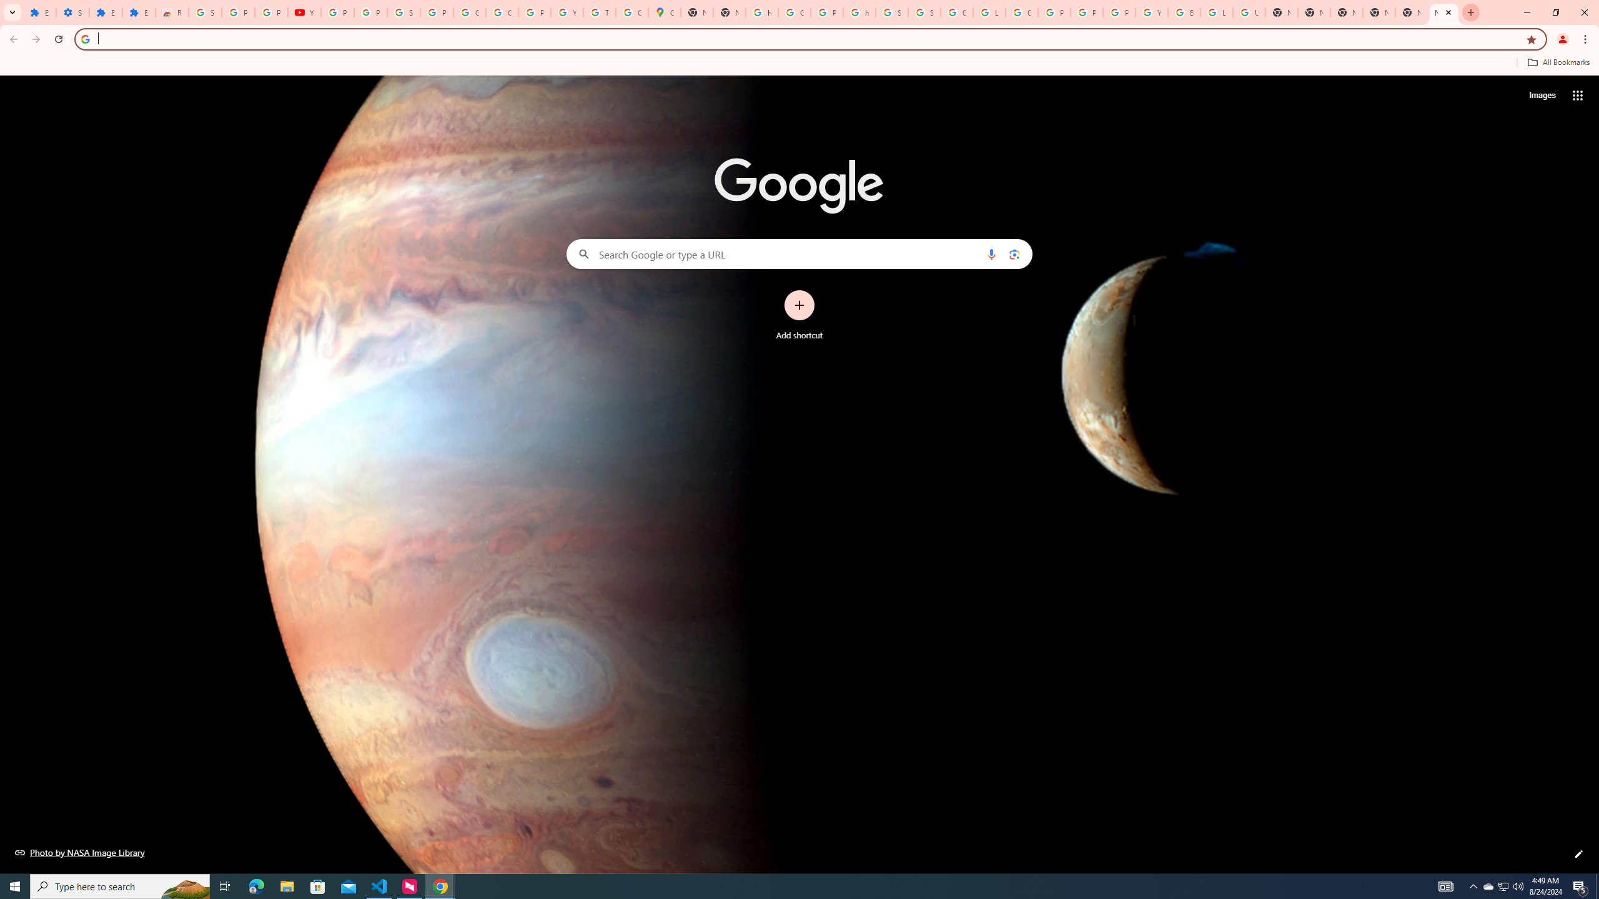  I want to click on YouTube, so click(305, 12).